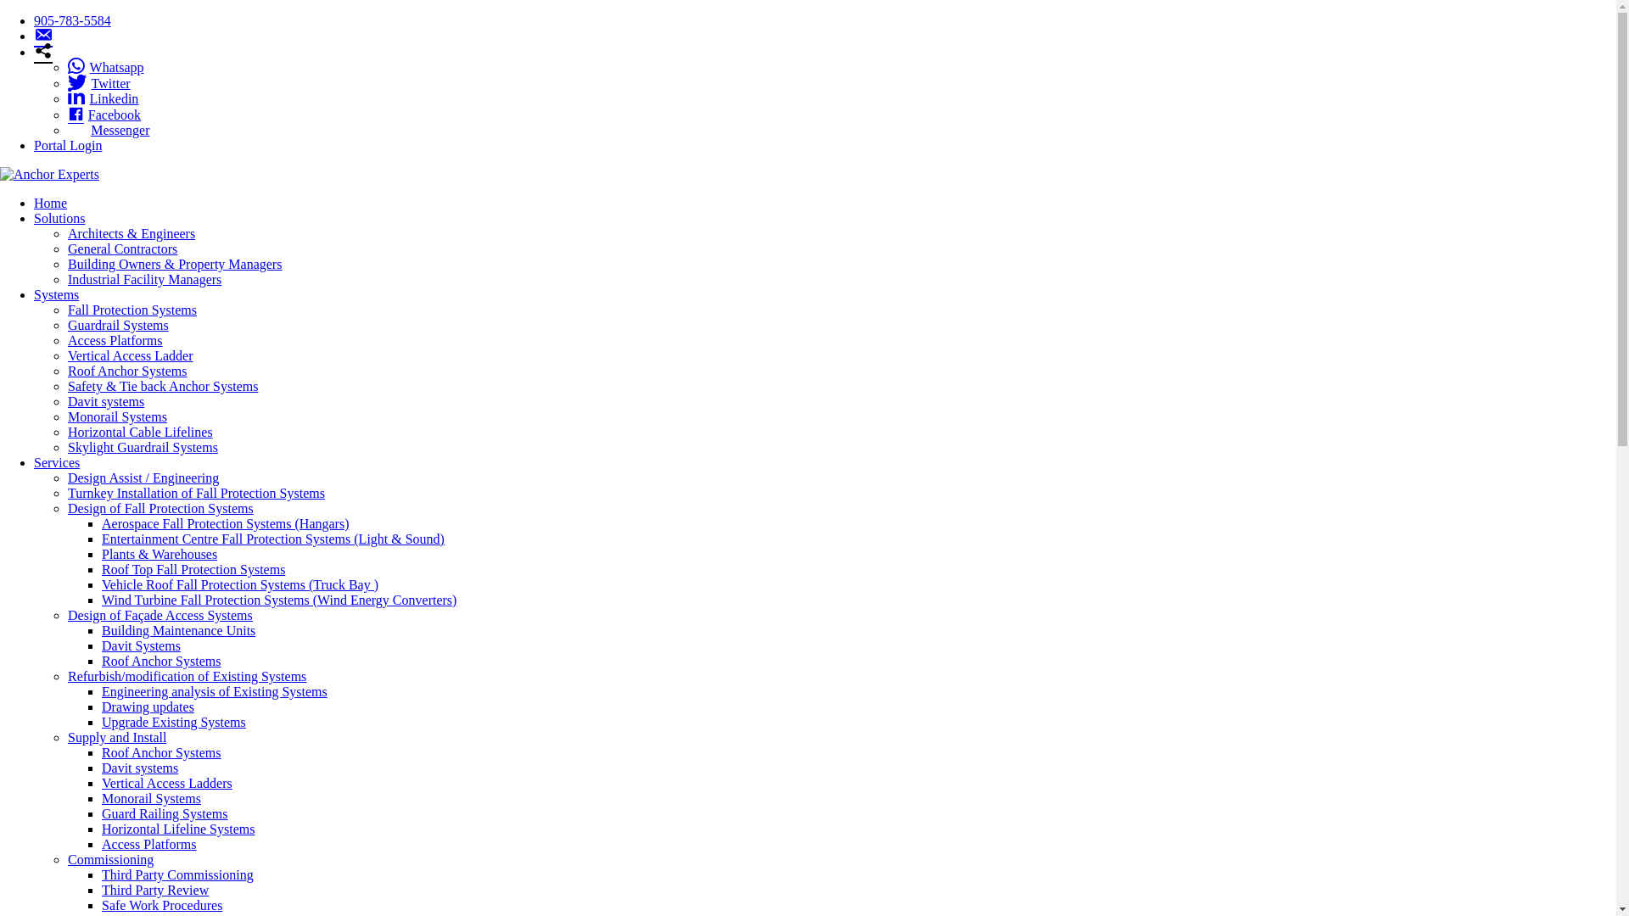 Image resolution: width=1629 pixels, height=916 pixels. What do you see at coordinates (51, 204) in the screenshot?
I see `Home` at bounding box center [51, 204].